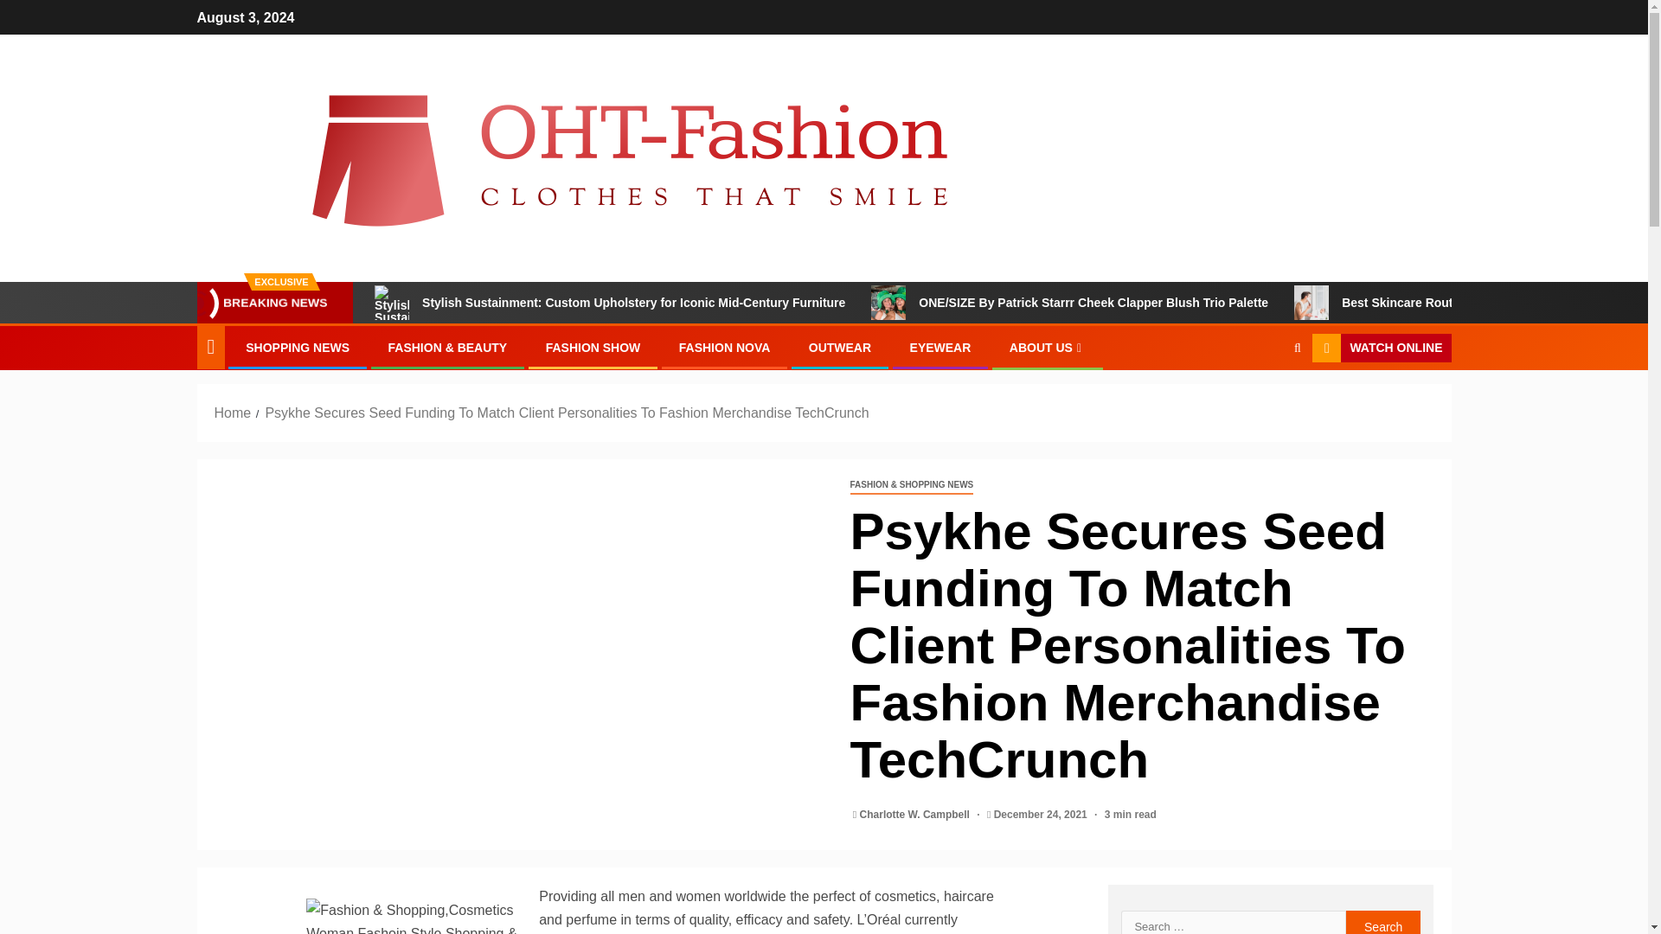  I want to click on Search, so click(1263, 400).